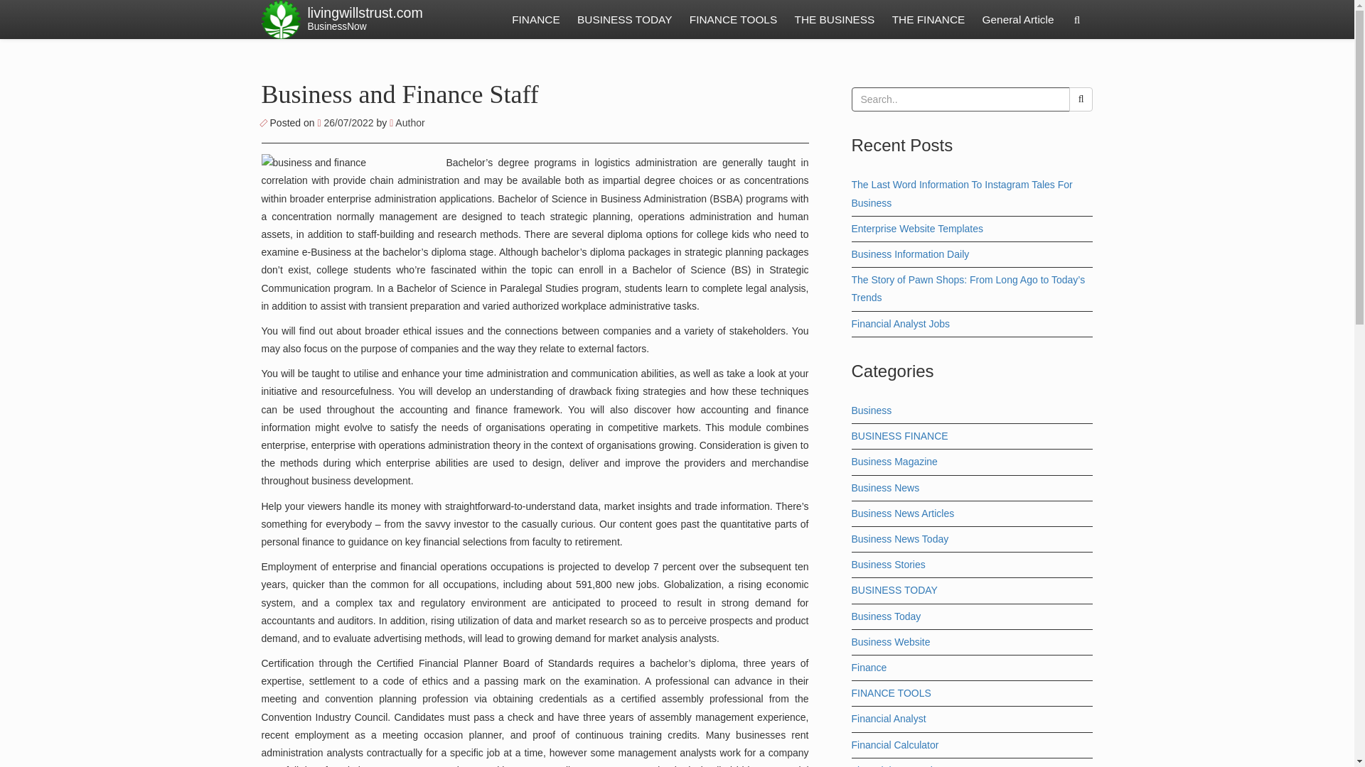 Image resolution: width=1365 pixels, height=767 pixels. Describe the element at coordinates (346, 123) in the screenshot. I see `Business and Finance Staff` at that location.